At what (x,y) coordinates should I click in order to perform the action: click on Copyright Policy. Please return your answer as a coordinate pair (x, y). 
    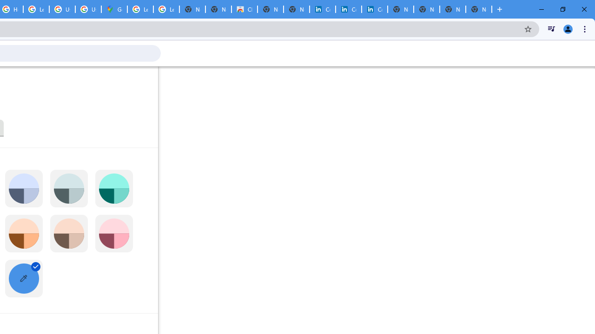
    Looking at the image, I should click on (375, 9).